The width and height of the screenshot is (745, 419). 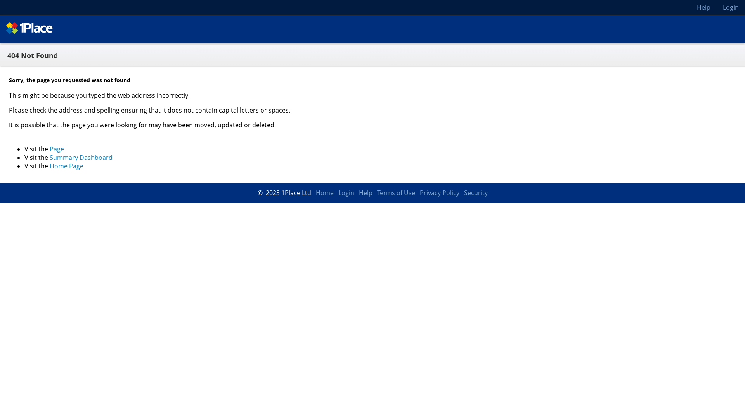 What do you see at coordinates (346, 193) in the screenshot?
I see `Login` at bounding box center [346, 193].